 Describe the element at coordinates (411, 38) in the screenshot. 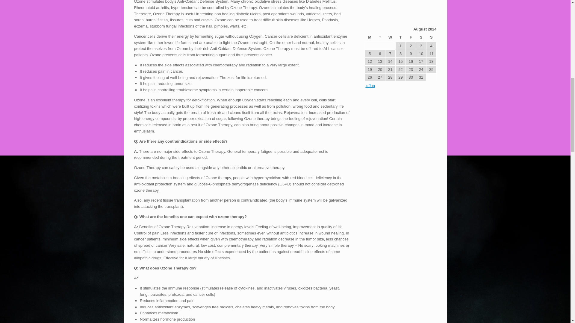

I see `Friday` at that location.